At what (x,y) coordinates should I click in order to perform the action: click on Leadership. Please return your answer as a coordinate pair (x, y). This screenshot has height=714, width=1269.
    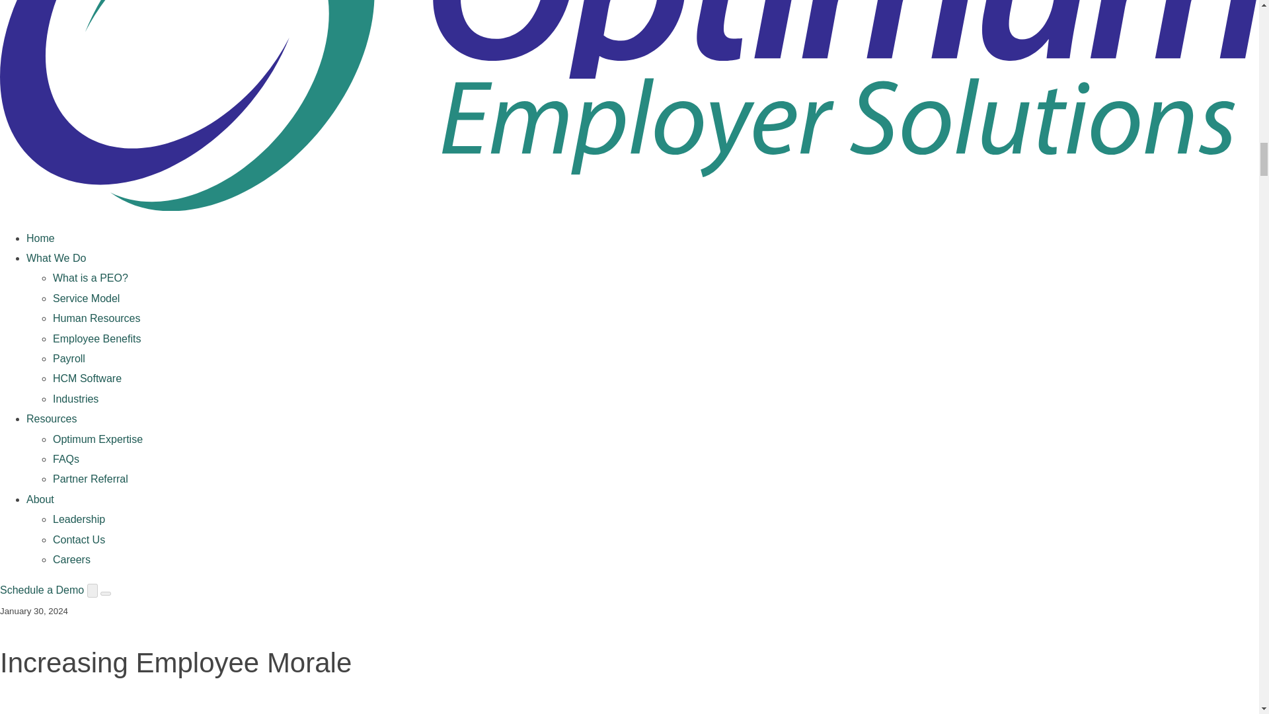
    Looking at the image, I should click on (79, 518).